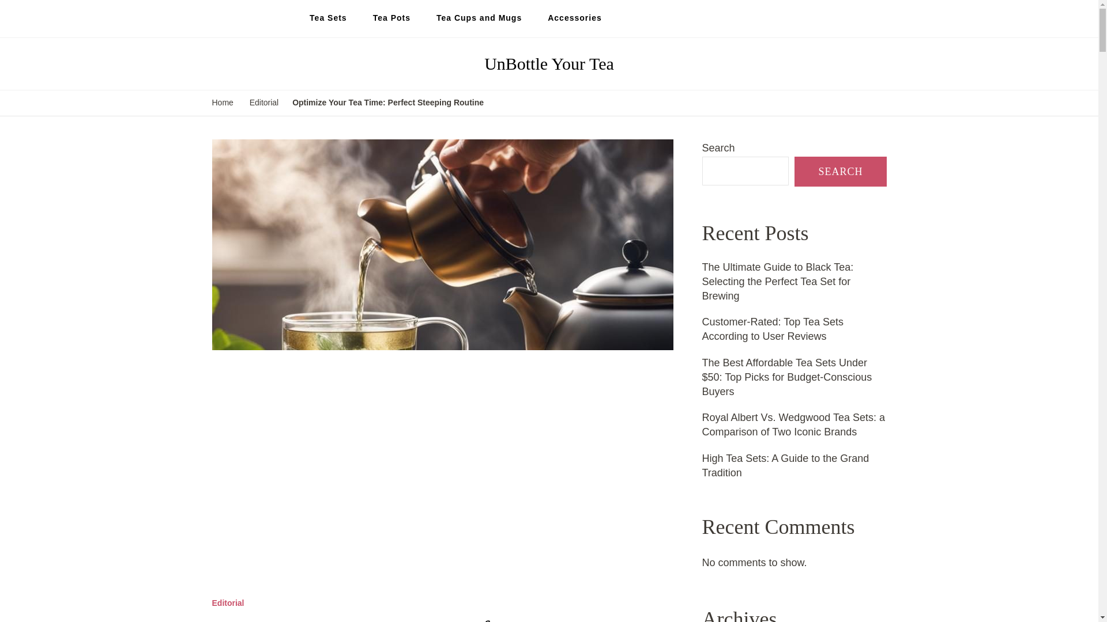 The width and height of the screenshot is (1107, 622). Describe the element at coordinates (391, 18) in the screenshot. I see `Tea Pots` at that location.